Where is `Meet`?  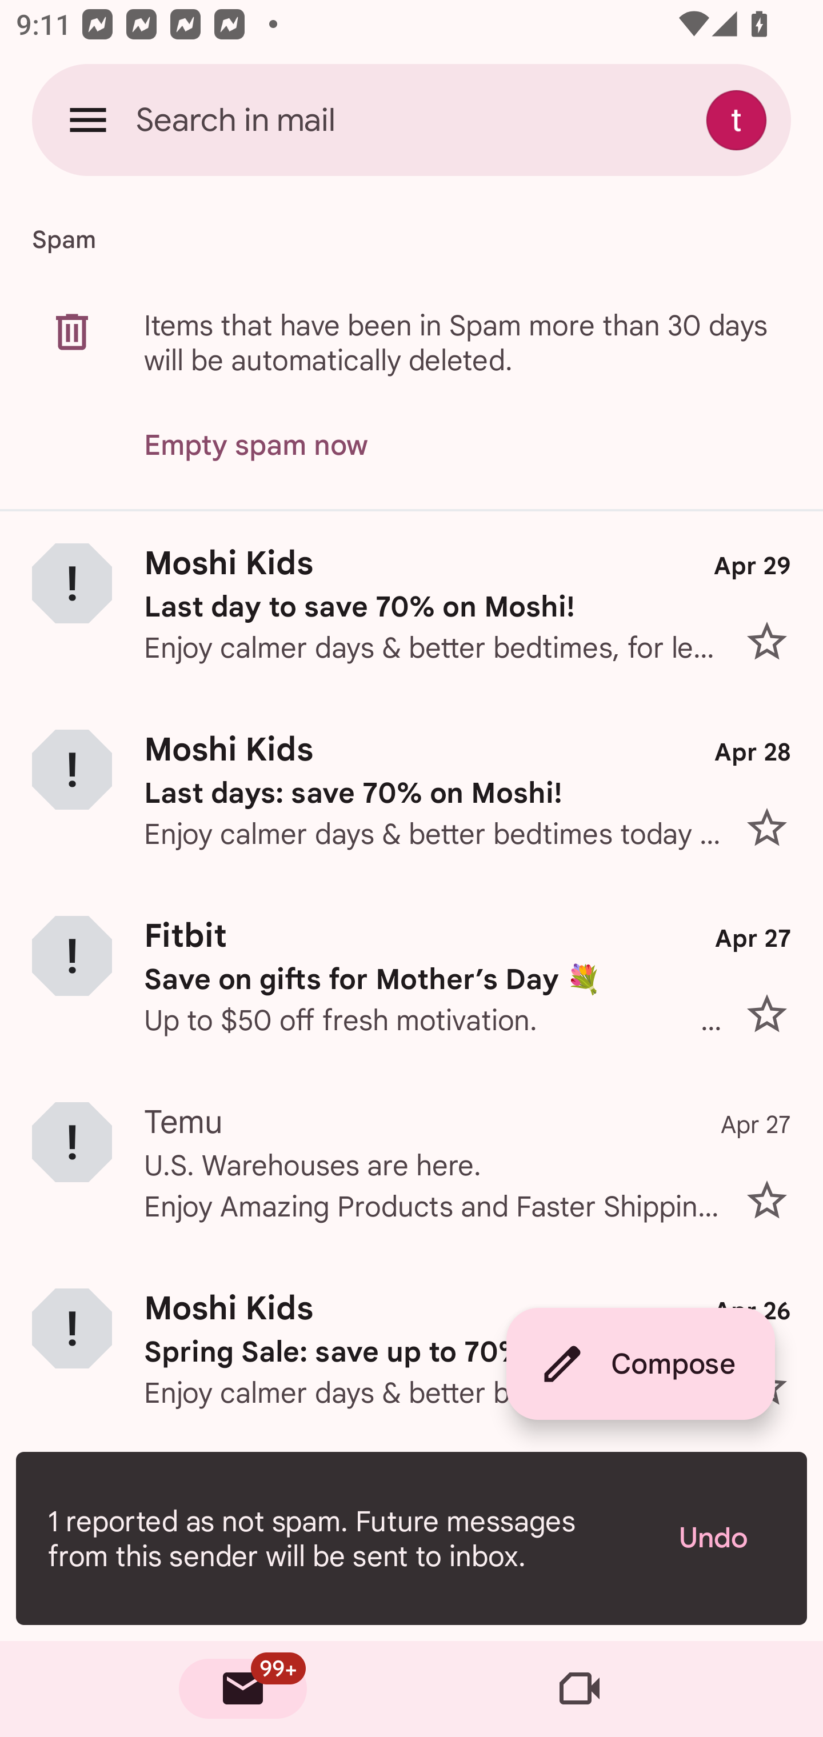
Meet is located at coordinates (580, 1689).